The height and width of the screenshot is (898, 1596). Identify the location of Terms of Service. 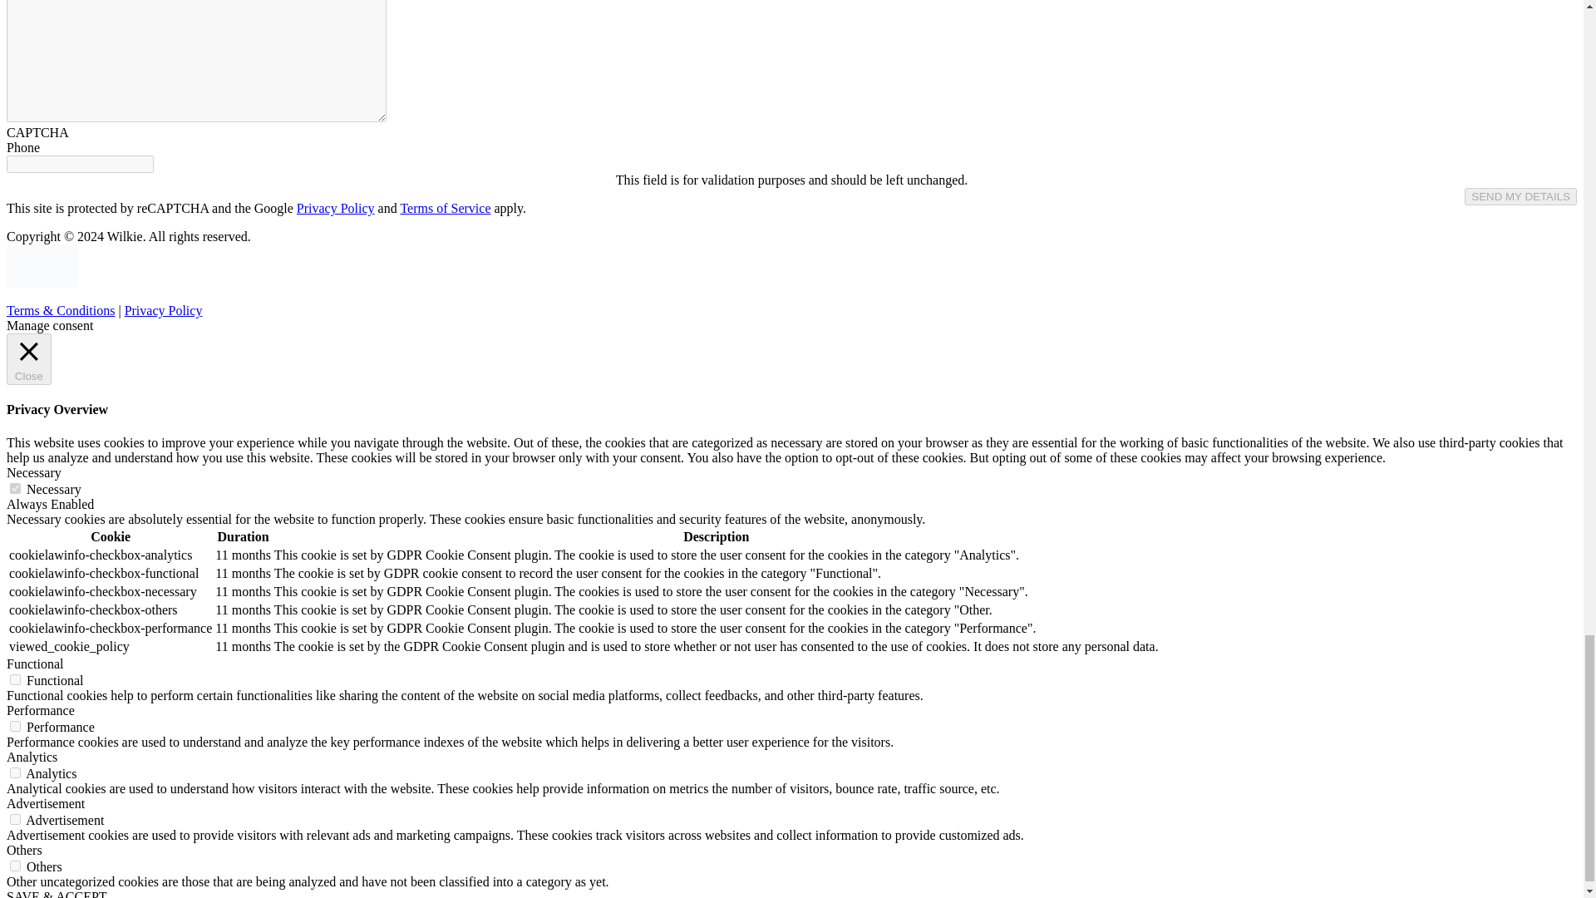
(445, 208).